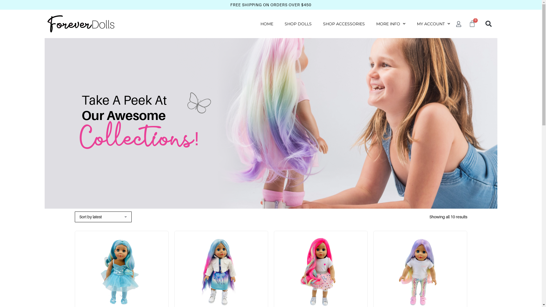 The image size is (546, 307). Describe the element at coordinates (267, 24) in the screenshot. I see `HOME` at that location.